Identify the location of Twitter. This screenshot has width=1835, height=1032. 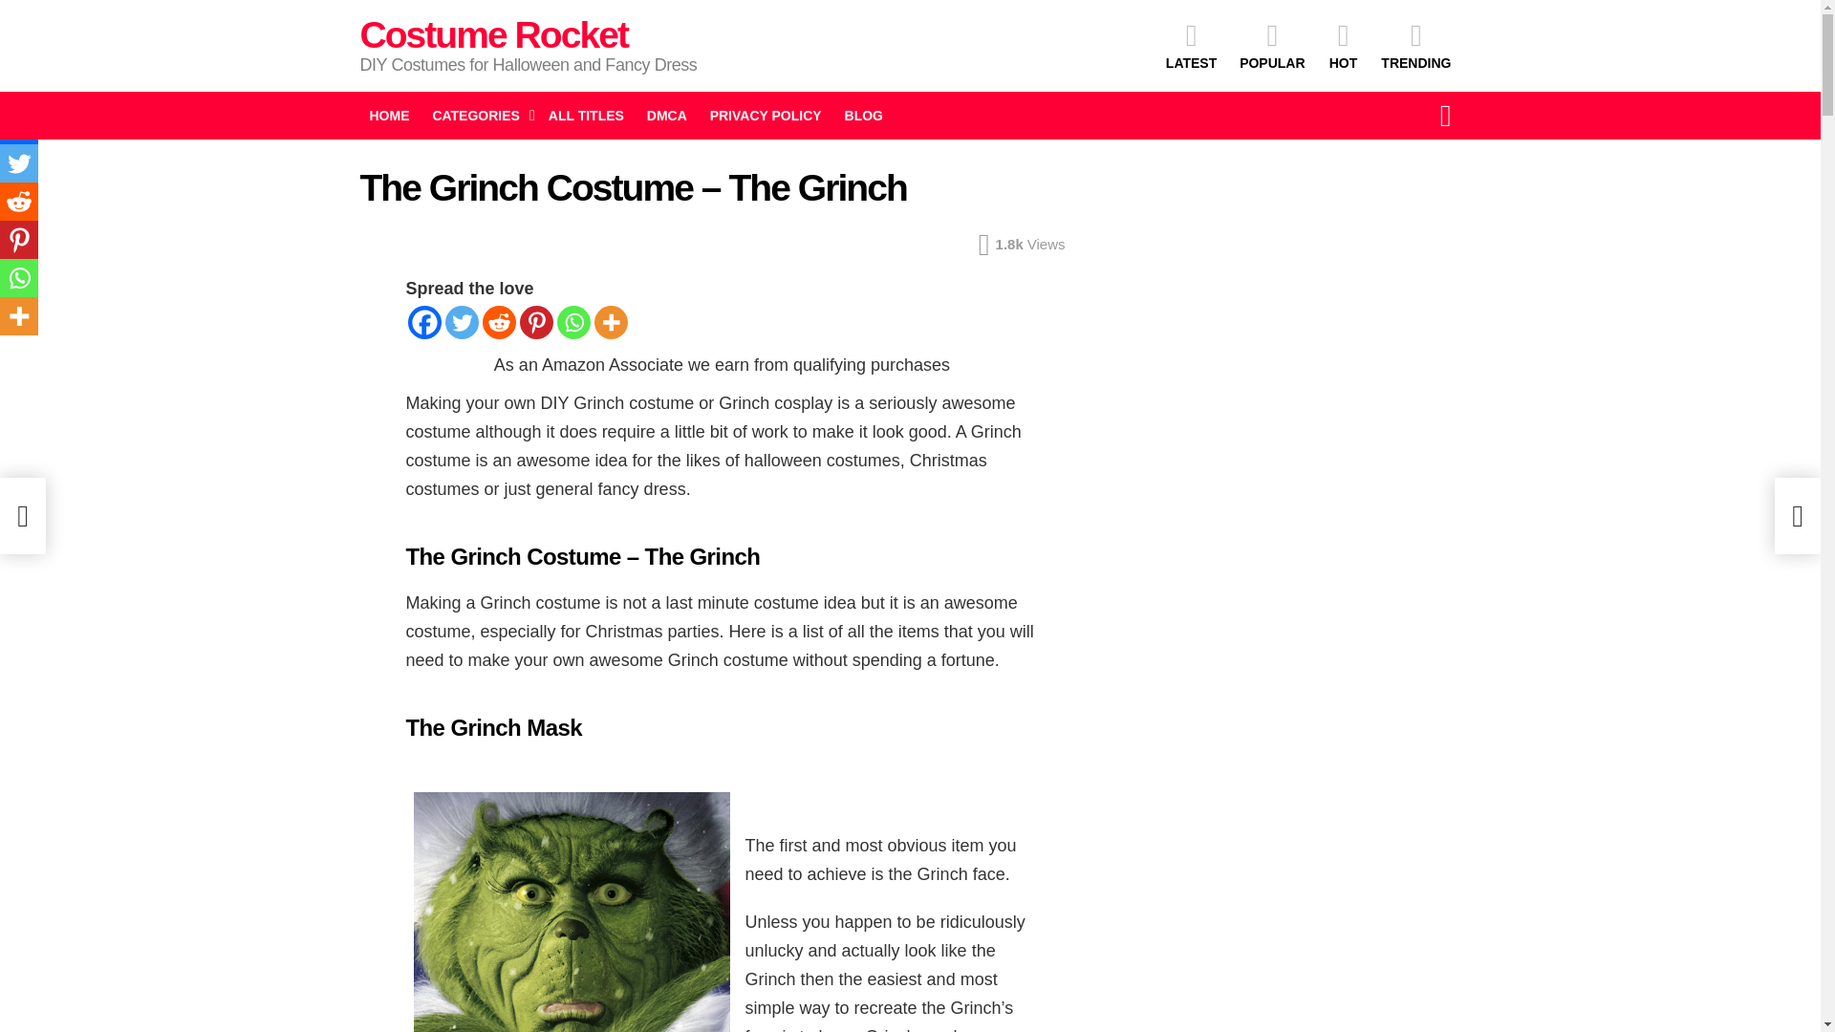
(19, 163).